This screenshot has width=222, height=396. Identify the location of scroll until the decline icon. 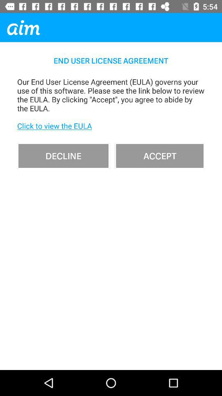
(63, 156).